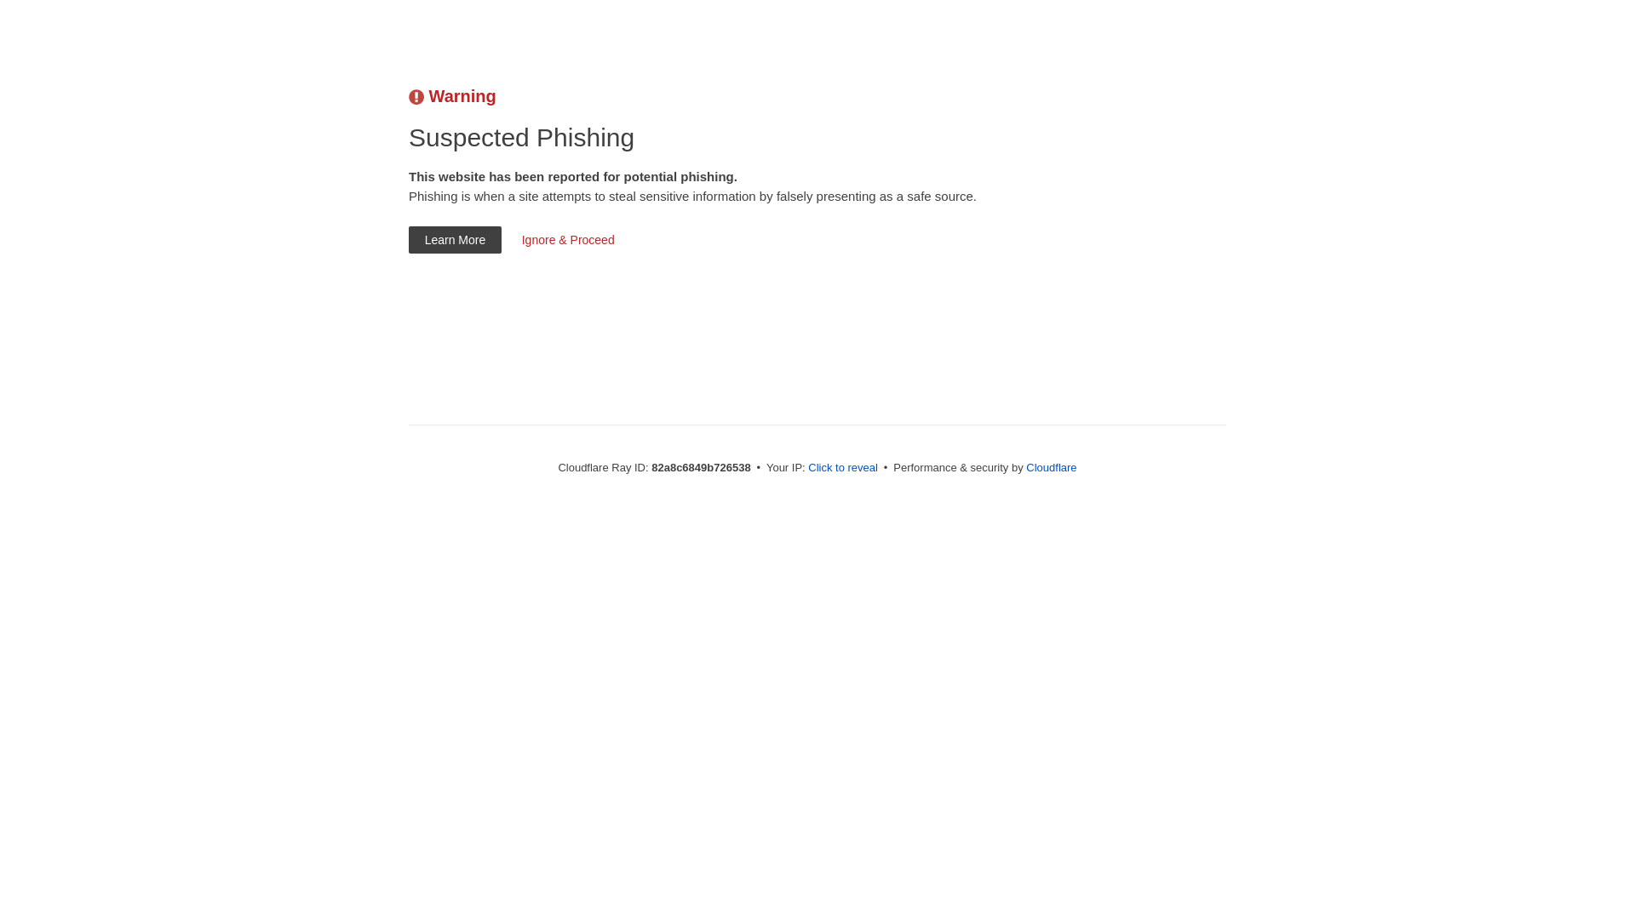 The height and width of the screenshot is (919, 1635). What do you see at coordinates (568, 240) in the screenshot?
I see `Ignore & Proceed` at bounding box center [568, 240].